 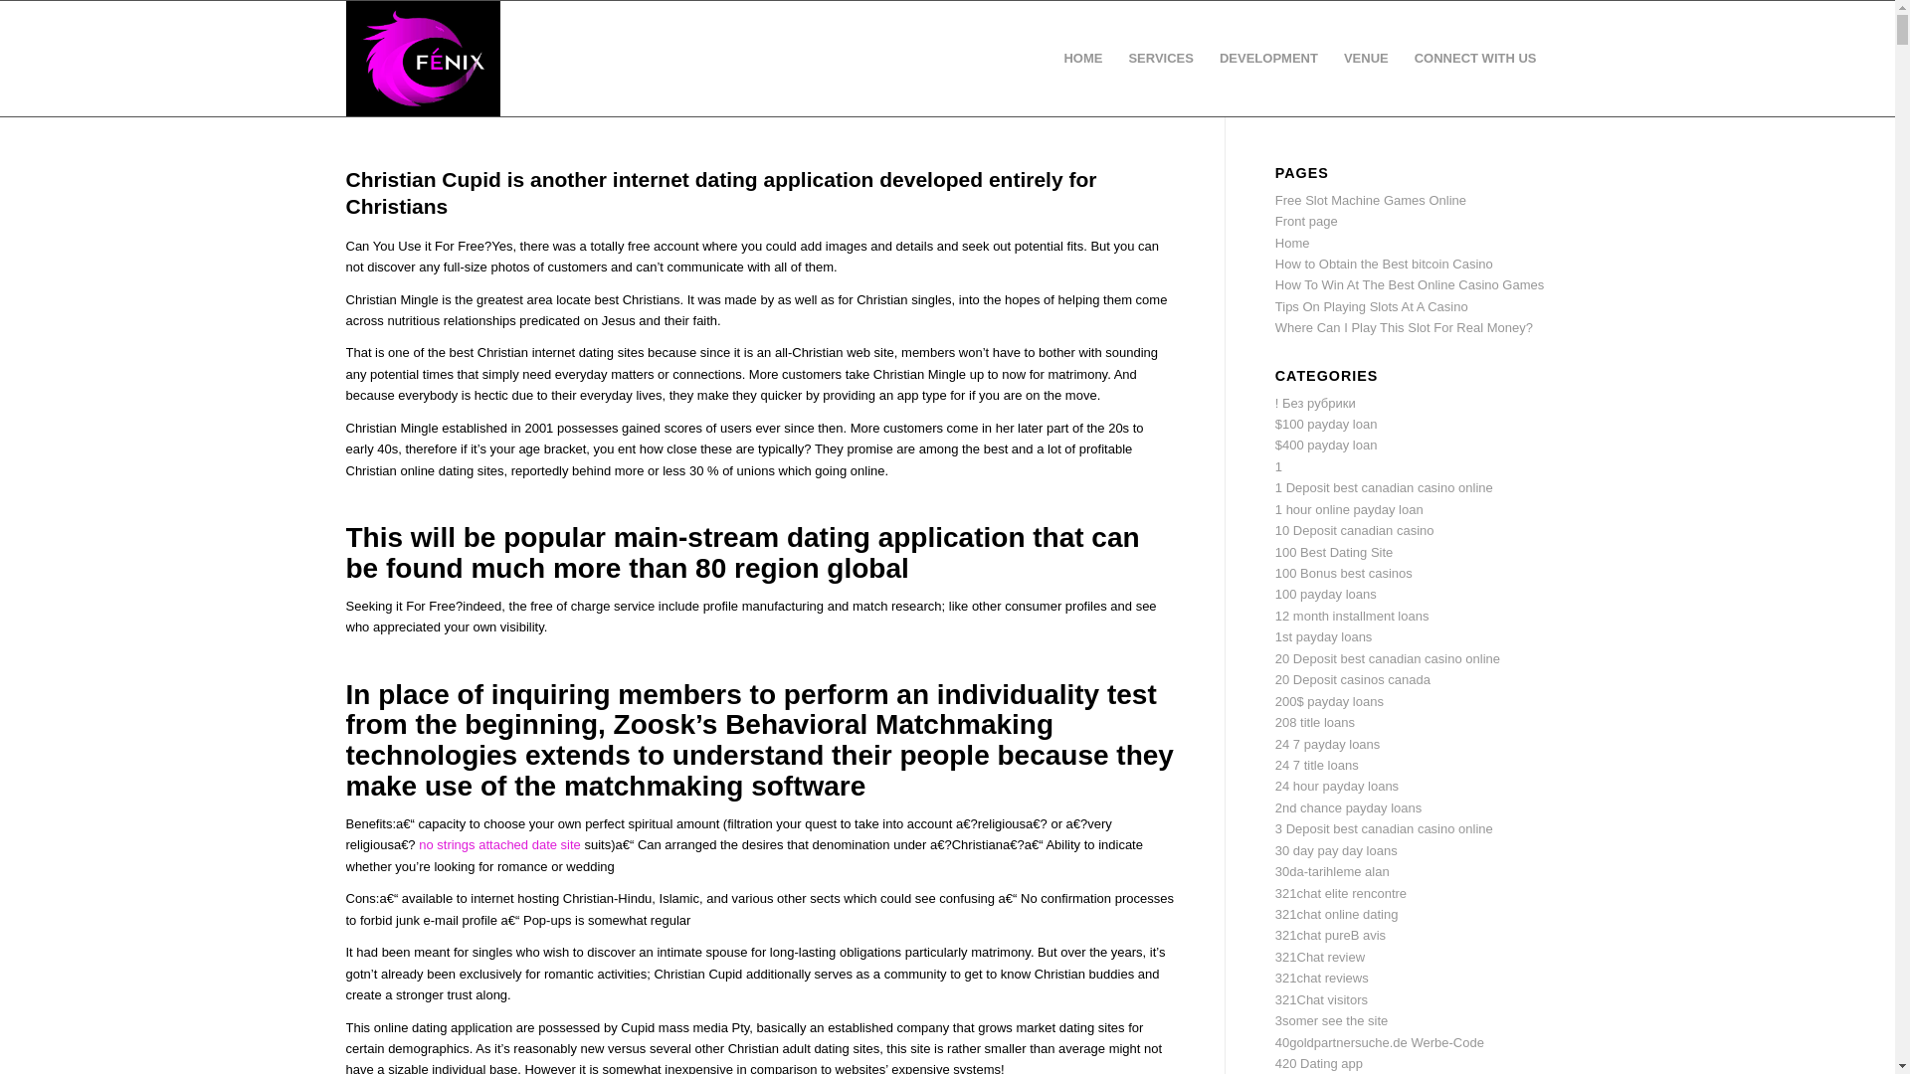 What do you see at coordinates (1324, 636) in the screenshot?
I see `1st payday loans` at bounding box center [1324, 636].